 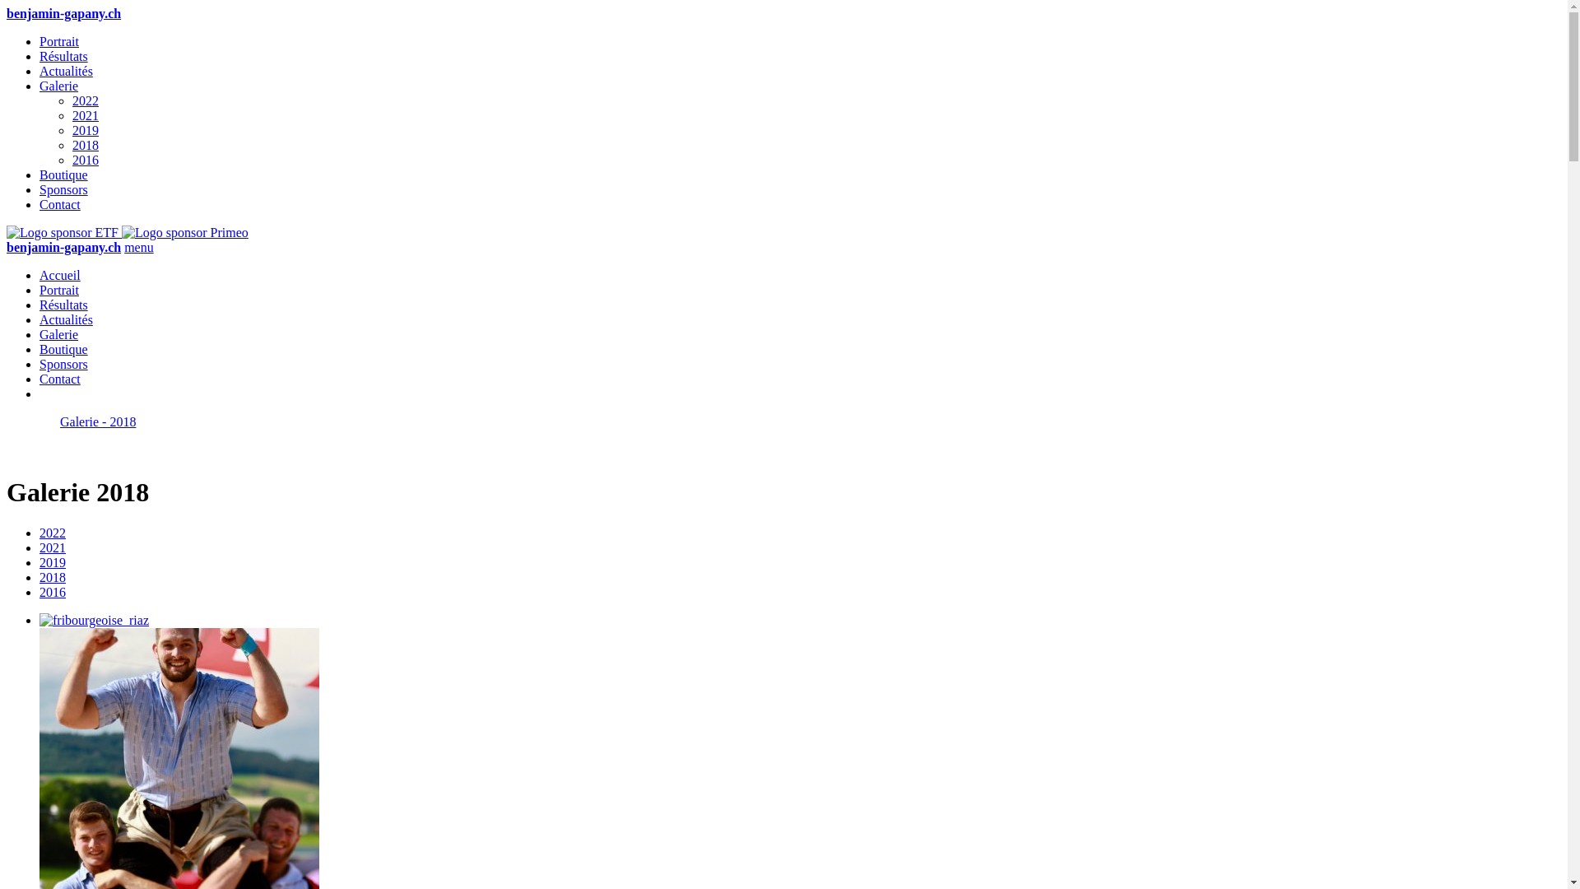 I want to click on 2016, so click(x=86, y=160).